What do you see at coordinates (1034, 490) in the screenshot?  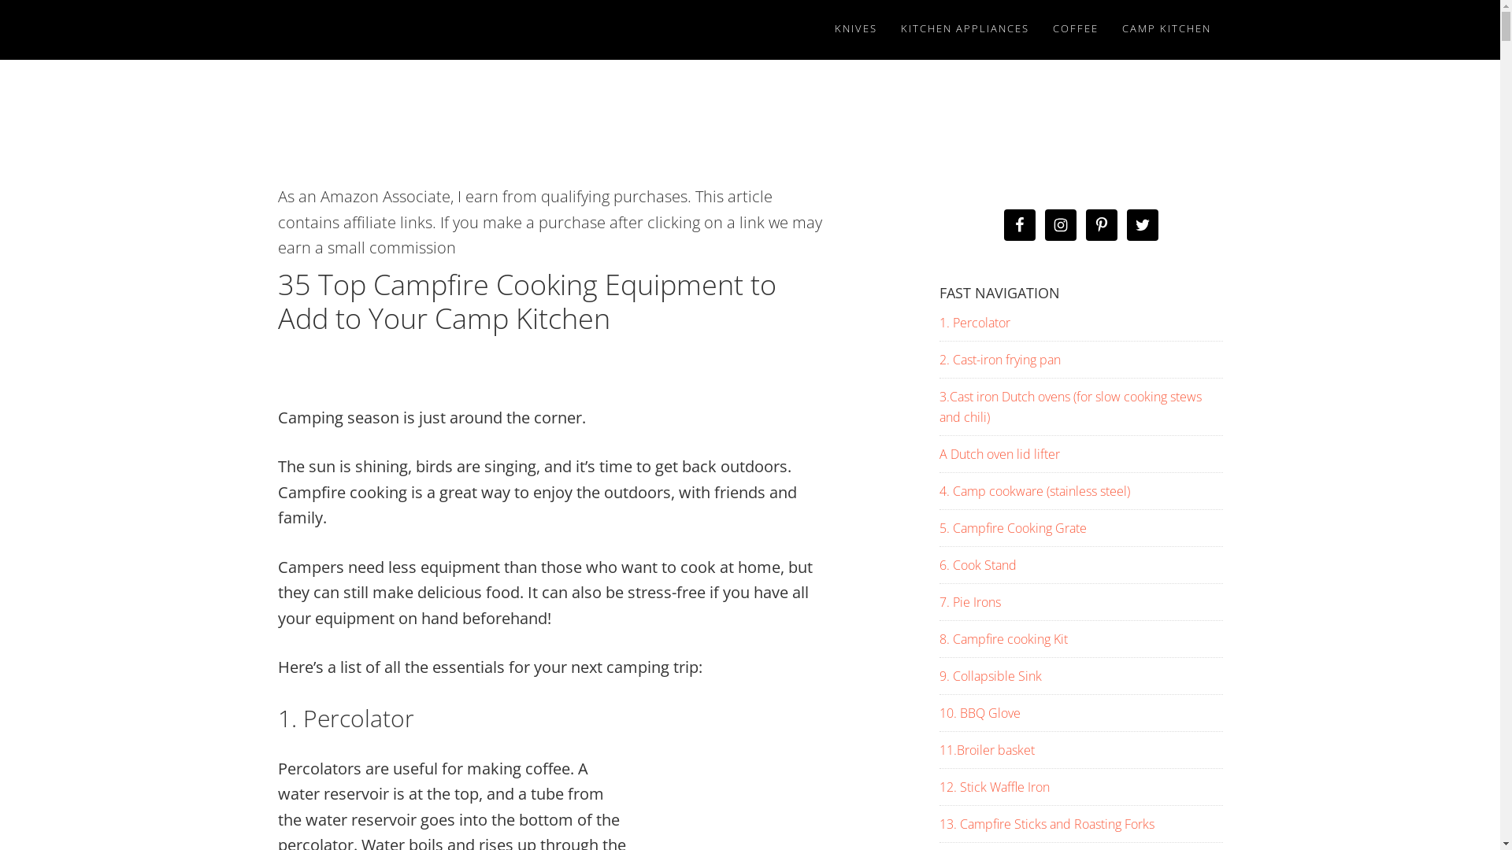 I see `4. Camp cookware (stainless steel)` at bounding box center [1034, 490].